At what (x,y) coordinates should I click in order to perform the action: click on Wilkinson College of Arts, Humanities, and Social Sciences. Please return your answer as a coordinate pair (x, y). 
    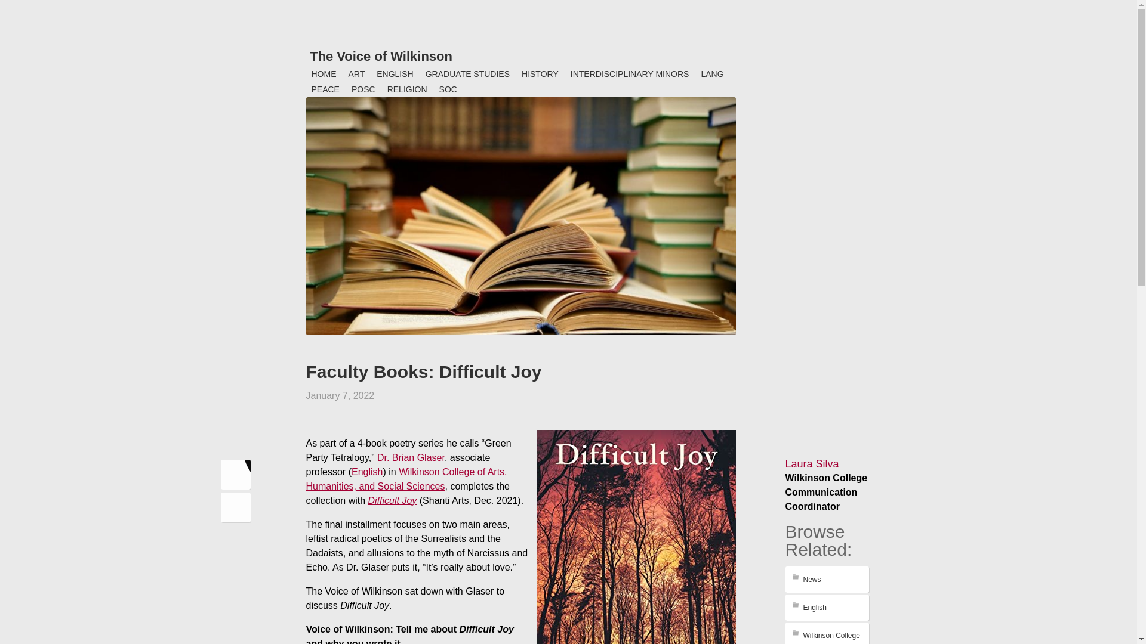
    Looking at the image, I should click on (406, 479).